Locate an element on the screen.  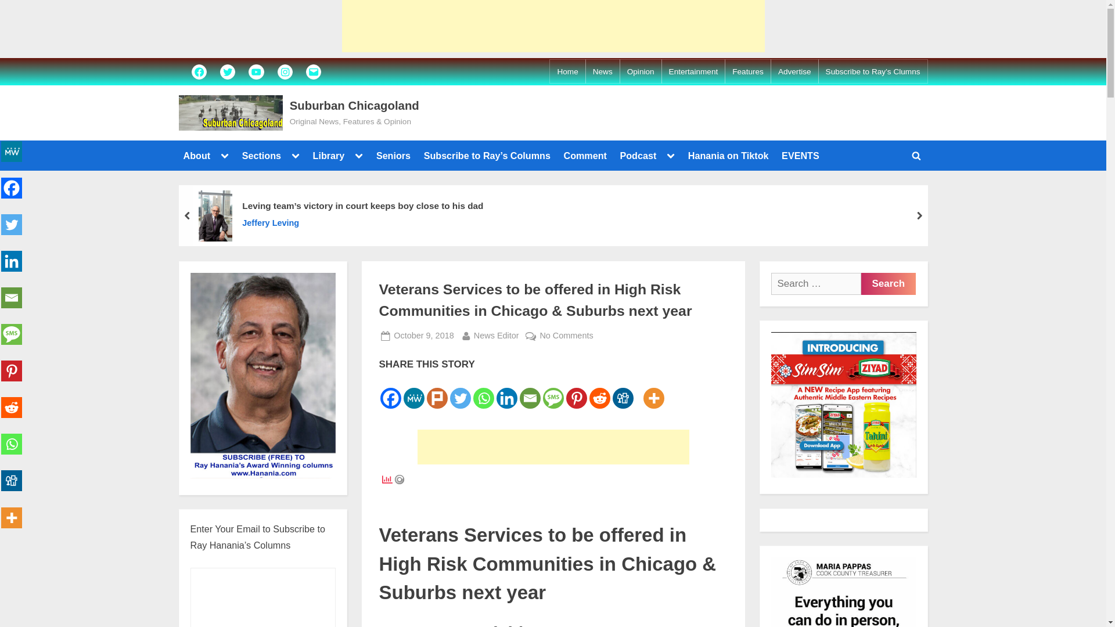
Advertise is located at coordinates (794, 72).